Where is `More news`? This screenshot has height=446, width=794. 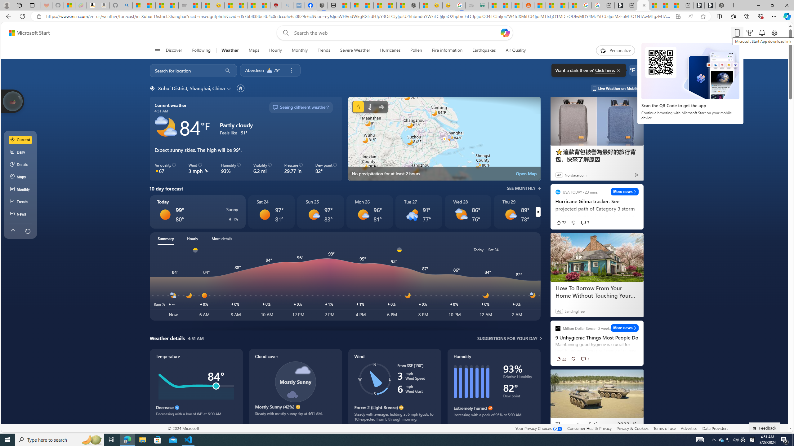 More news is located at coordinates (624, 328).